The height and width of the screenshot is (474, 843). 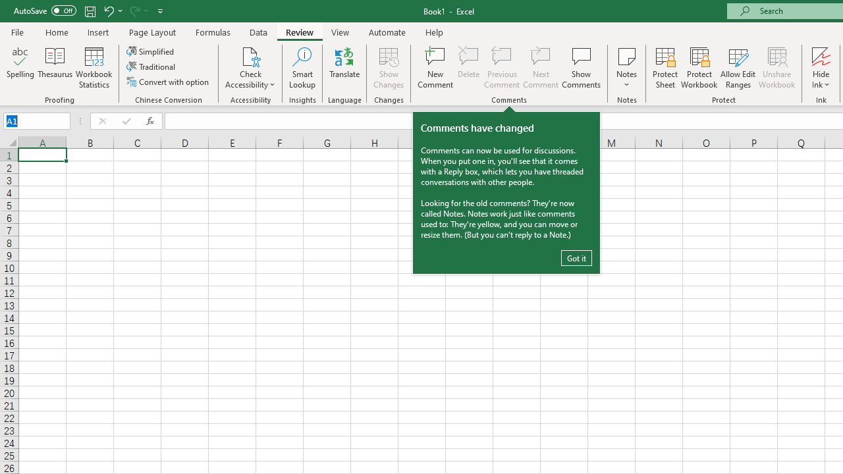 What do you see at coordinates (582, 67) in the screenshot?
I see `Show Comments` at bounding box center [582, 67].